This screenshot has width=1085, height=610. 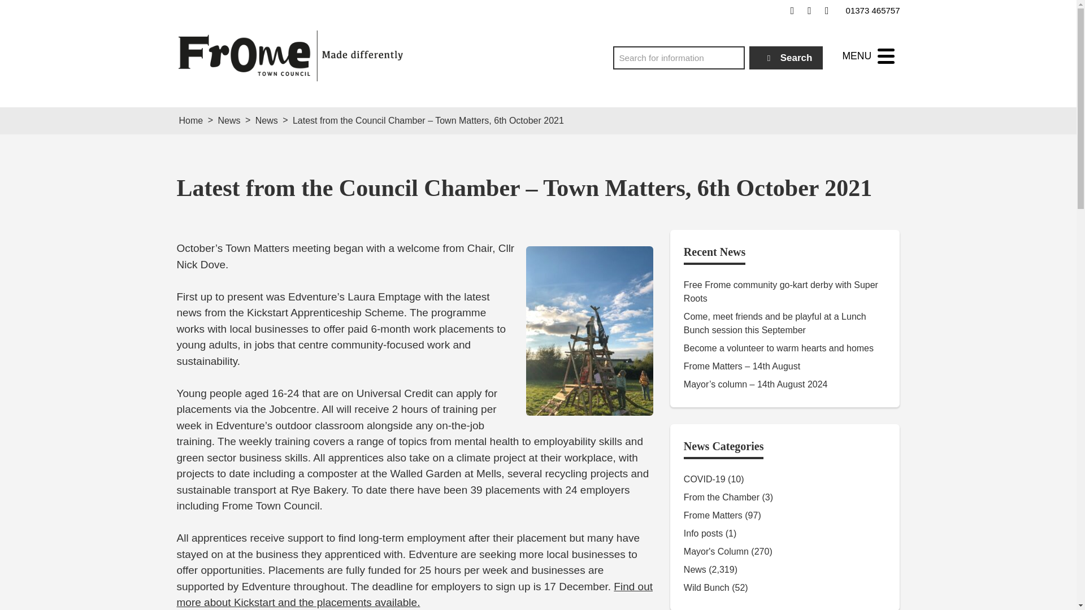 What do you see at coordinates (868, 56) in the screenshot?
I see `MENU` at bounding box center [868, 56].